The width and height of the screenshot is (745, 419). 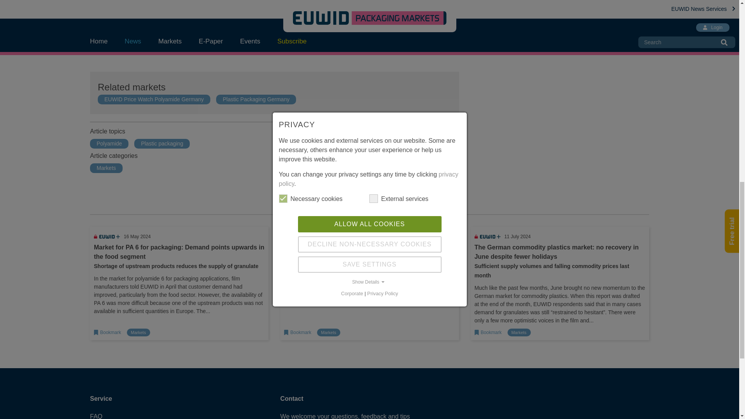 I want to click on Polyamide, so click(x=109, y=144).